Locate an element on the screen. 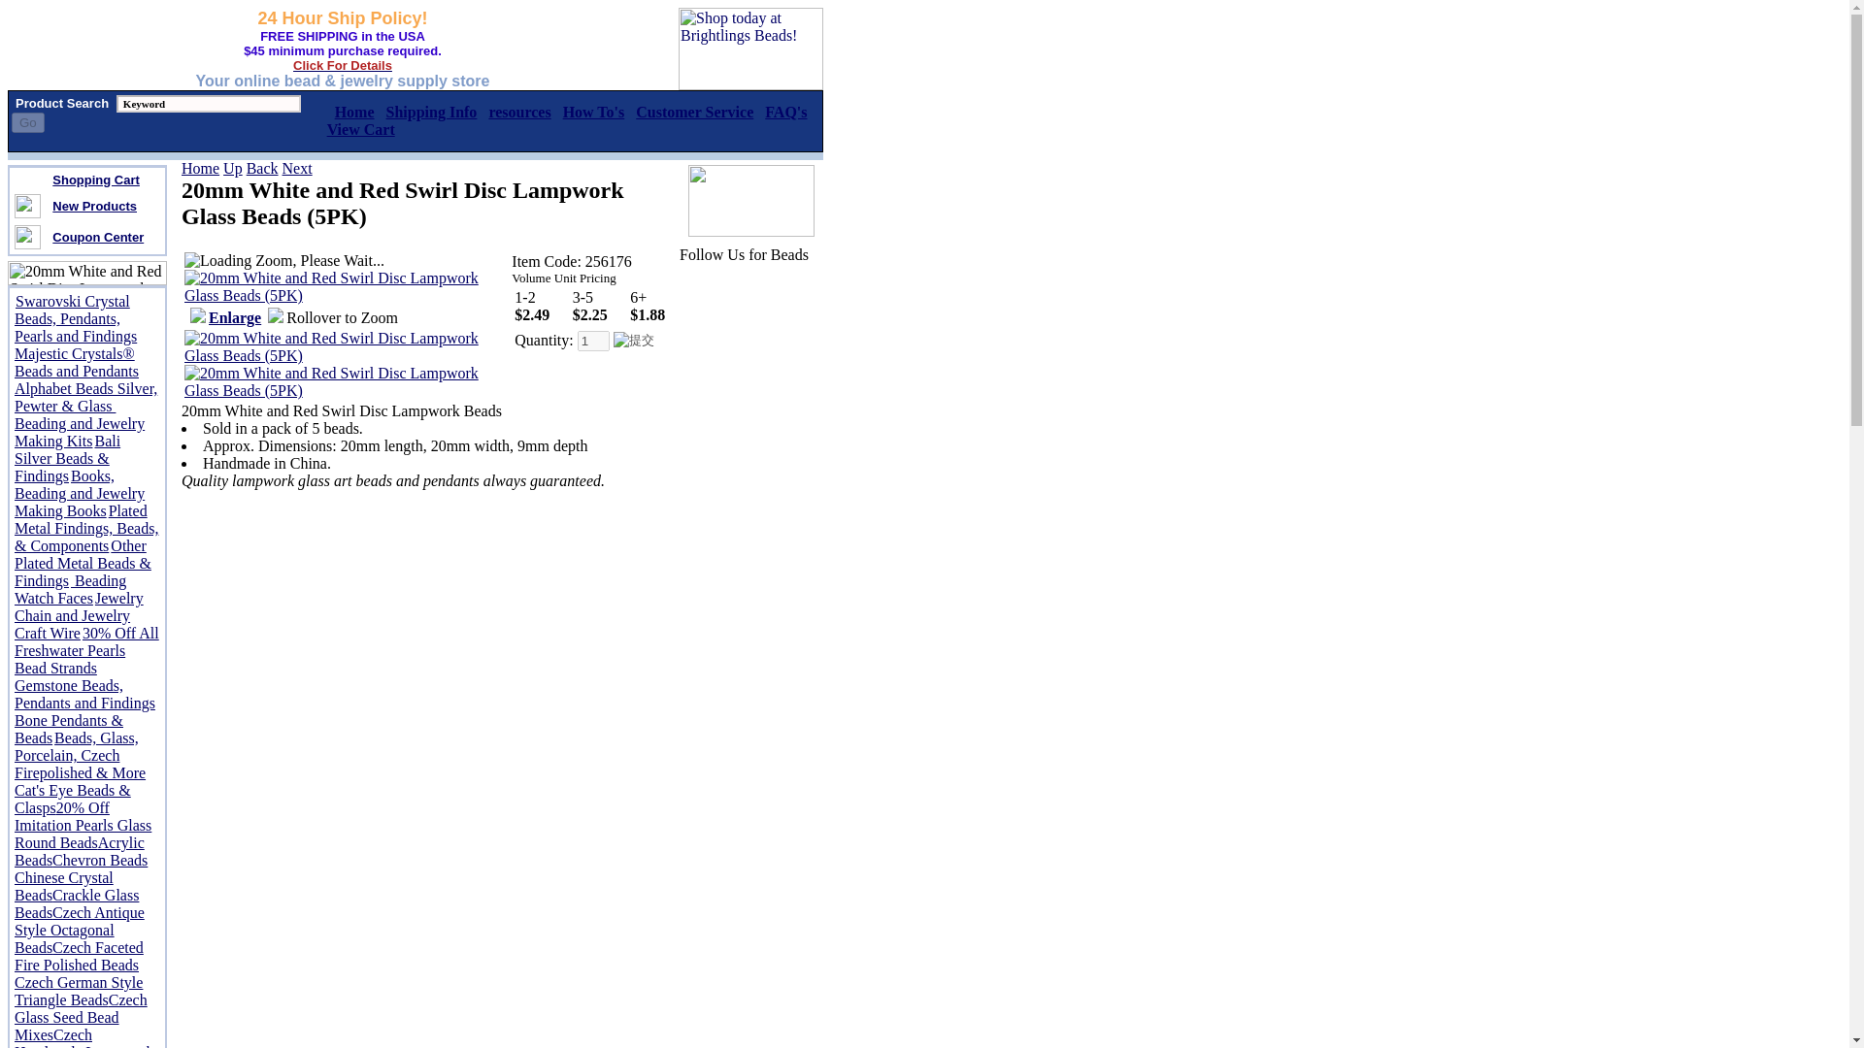 This screenshot has height=1048, width=1864. Beading Watch Faces is located at coordinates (70, 589).